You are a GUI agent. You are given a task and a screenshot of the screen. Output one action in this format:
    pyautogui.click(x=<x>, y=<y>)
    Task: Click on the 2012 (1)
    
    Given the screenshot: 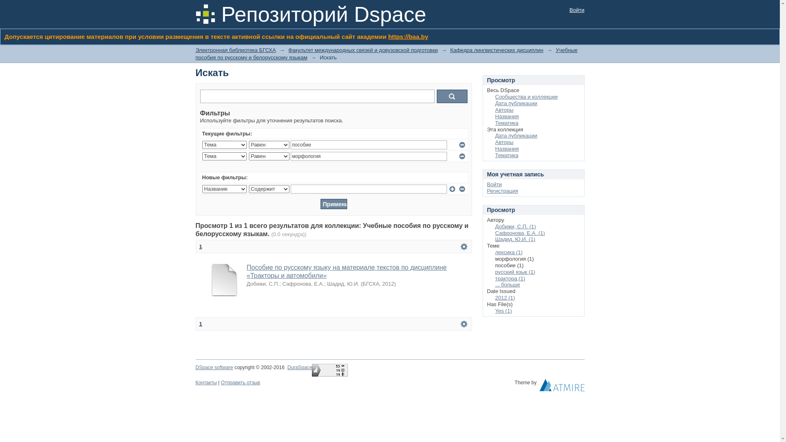 What is the action you would take?
    pyautogui.click(x=505, y=298)
    